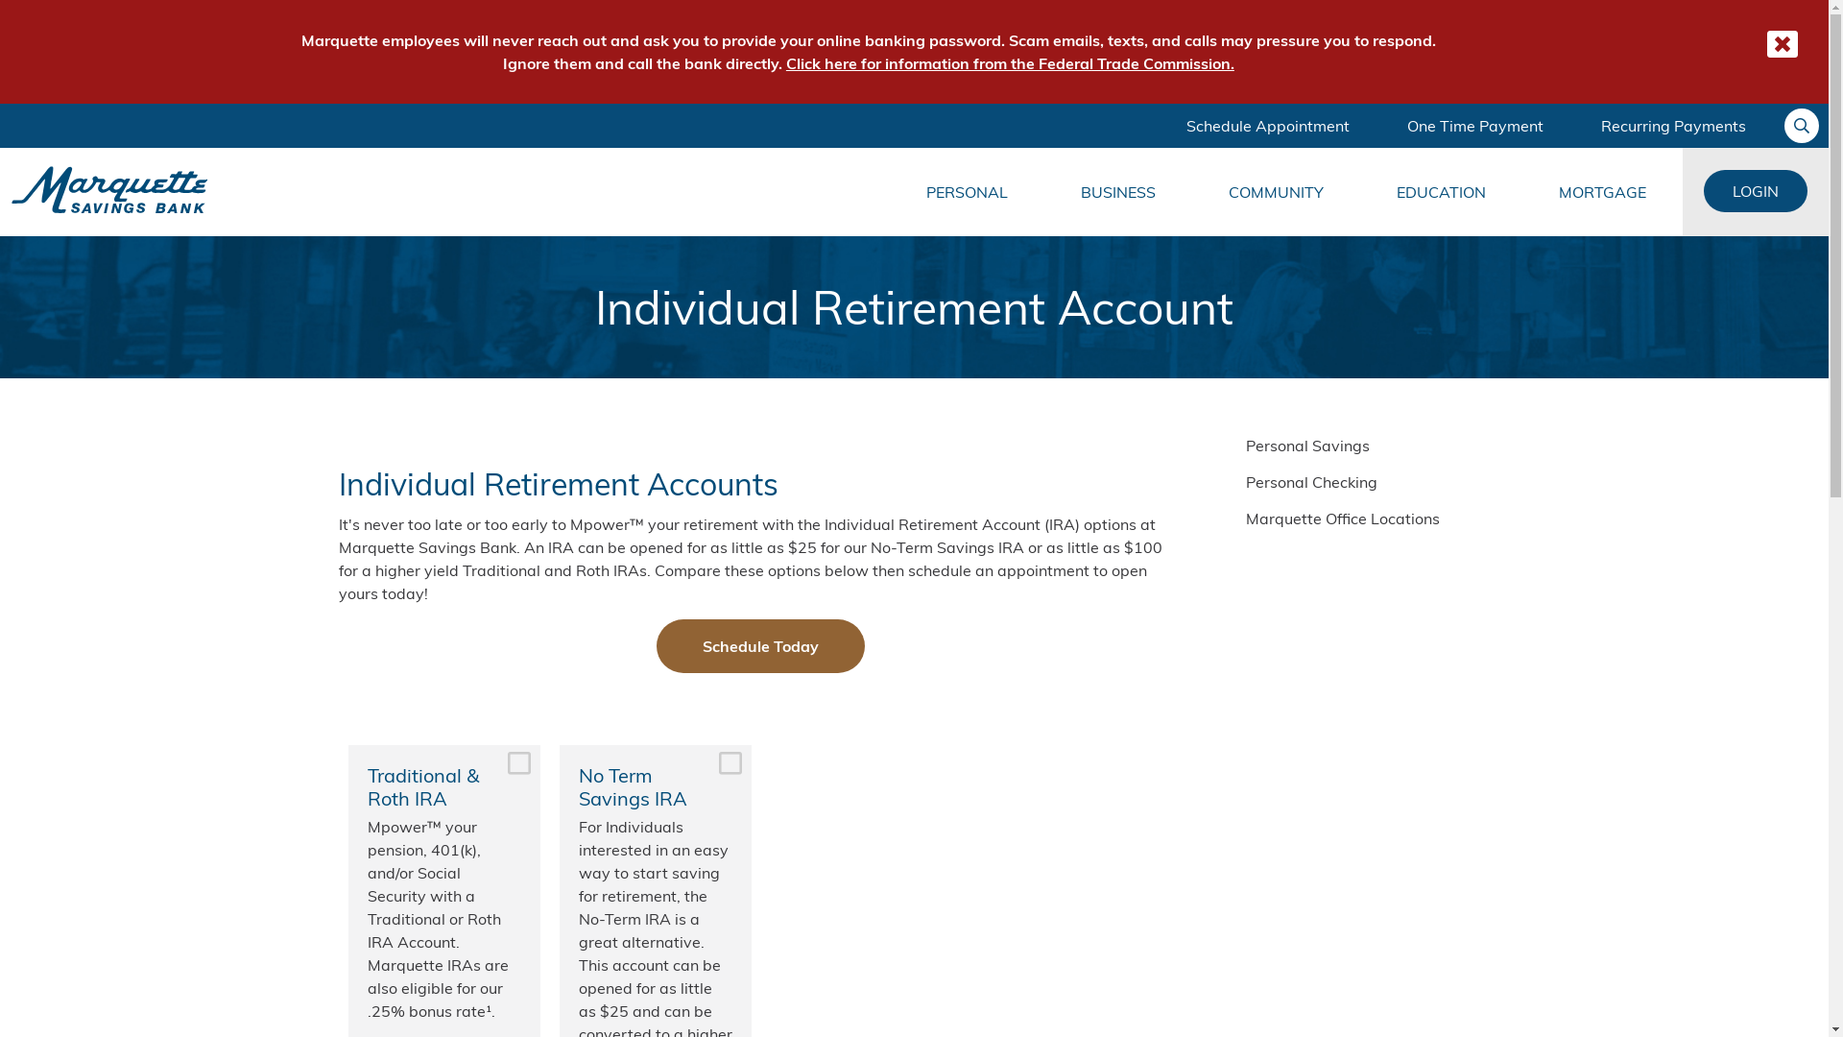 The image size is (1843, 1037). I want to click on LOGIN, so click(1756, 191).